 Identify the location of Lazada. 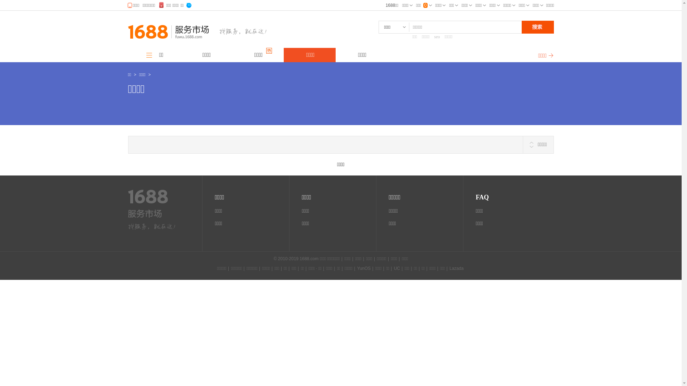
(457, 268).